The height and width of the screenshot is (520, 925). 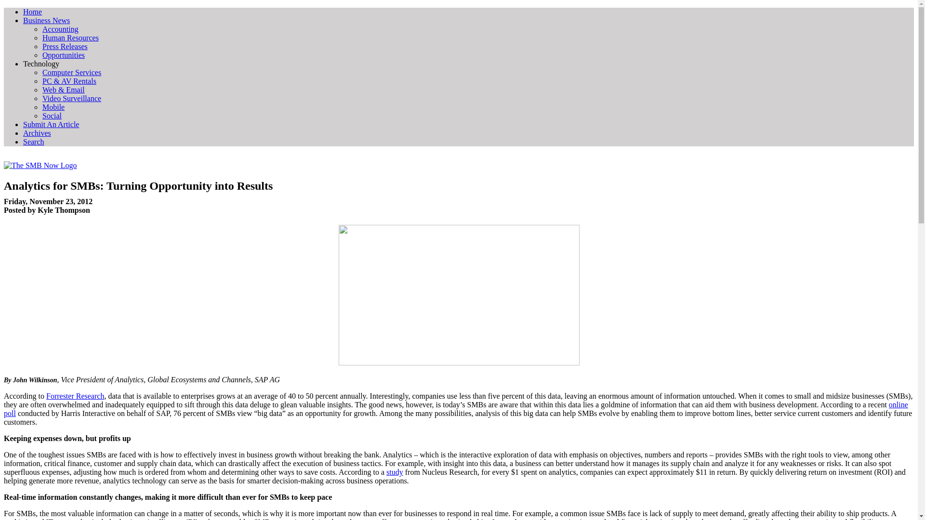 I want to click on Mobile, so click(x=53, y=107).